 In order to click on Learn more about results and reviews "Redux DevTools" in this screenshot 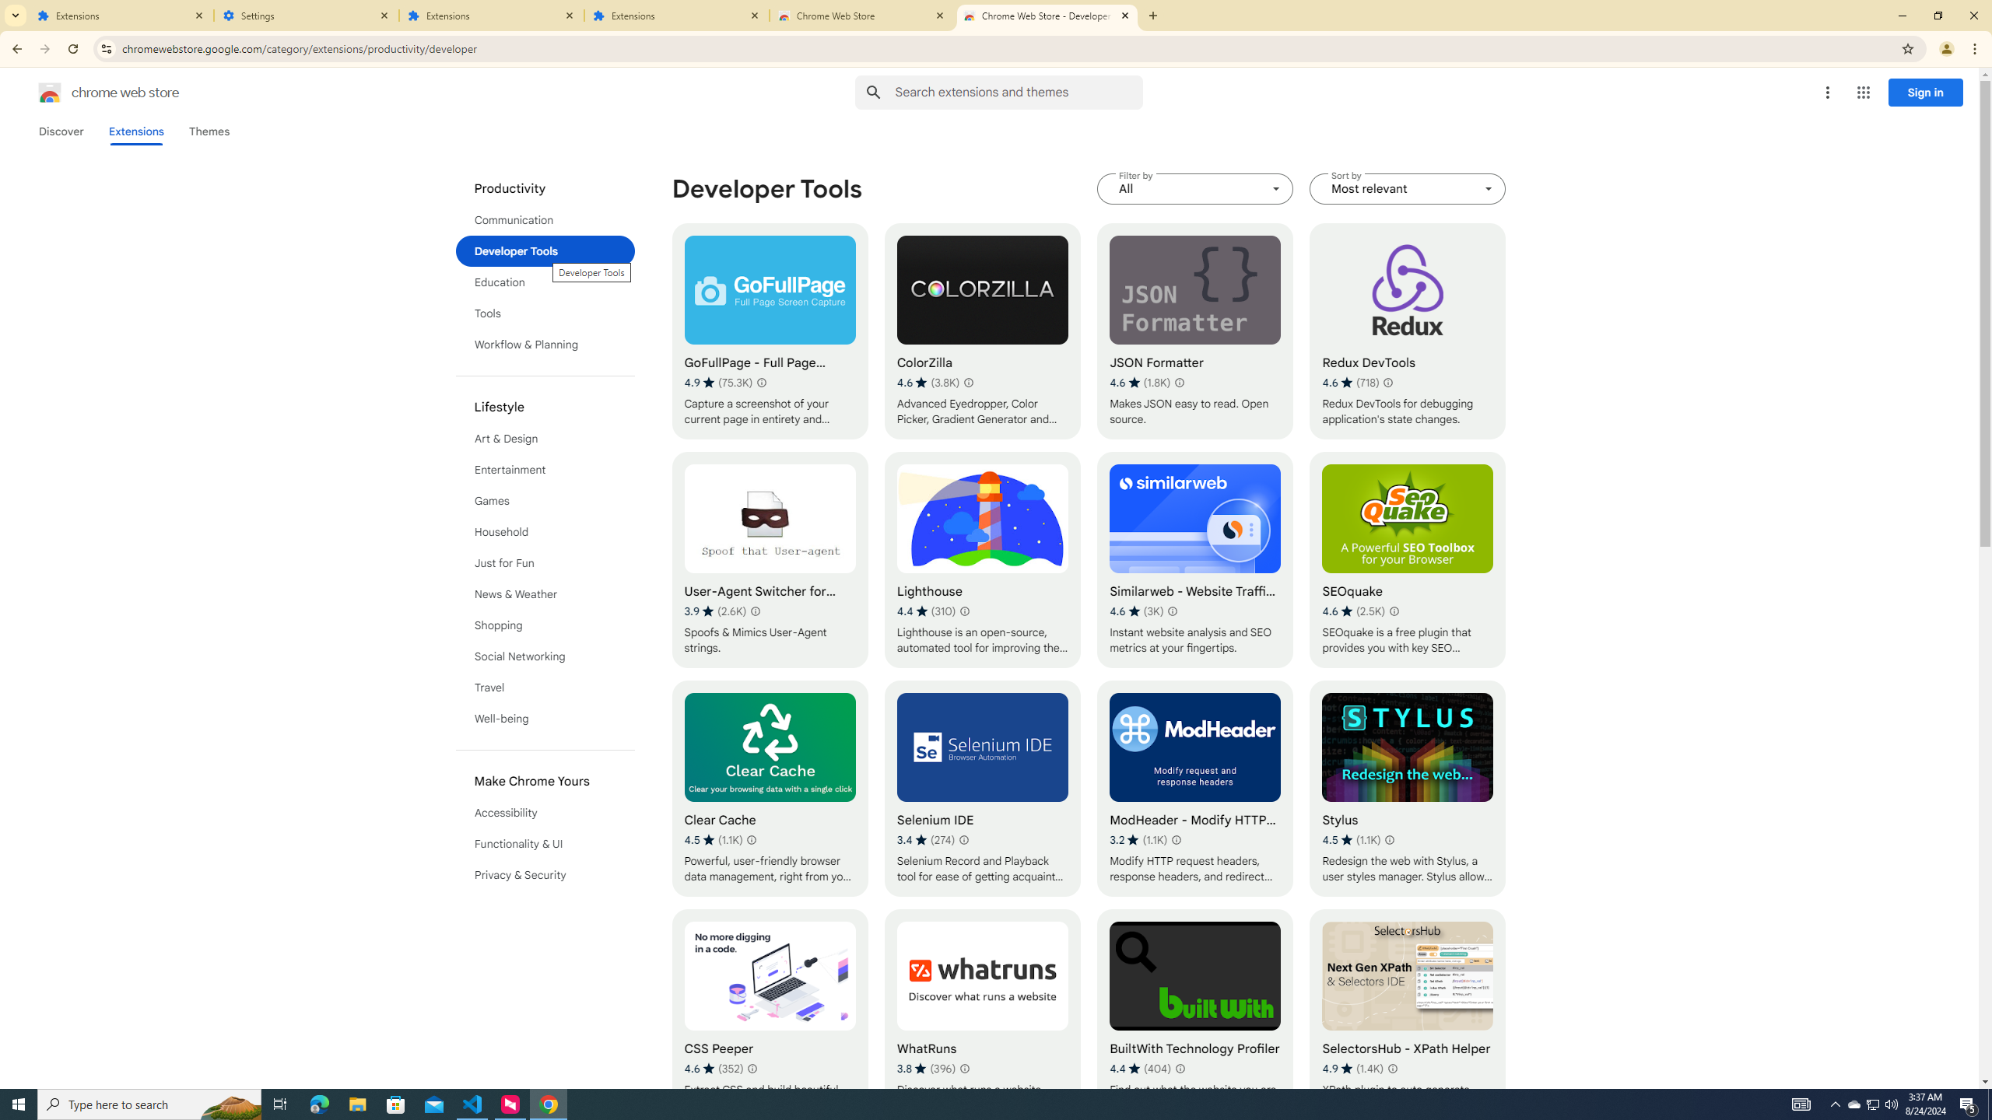, I will do `click(1388, 382)`.